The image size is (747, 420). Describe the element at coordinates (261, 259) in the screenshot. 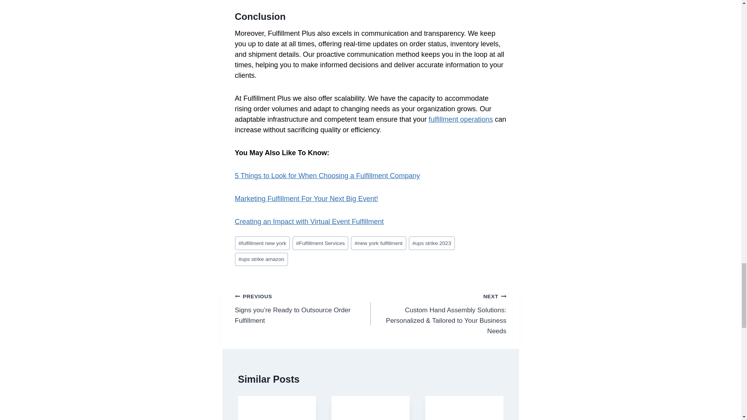

I see `ups strike amazon` at that location.